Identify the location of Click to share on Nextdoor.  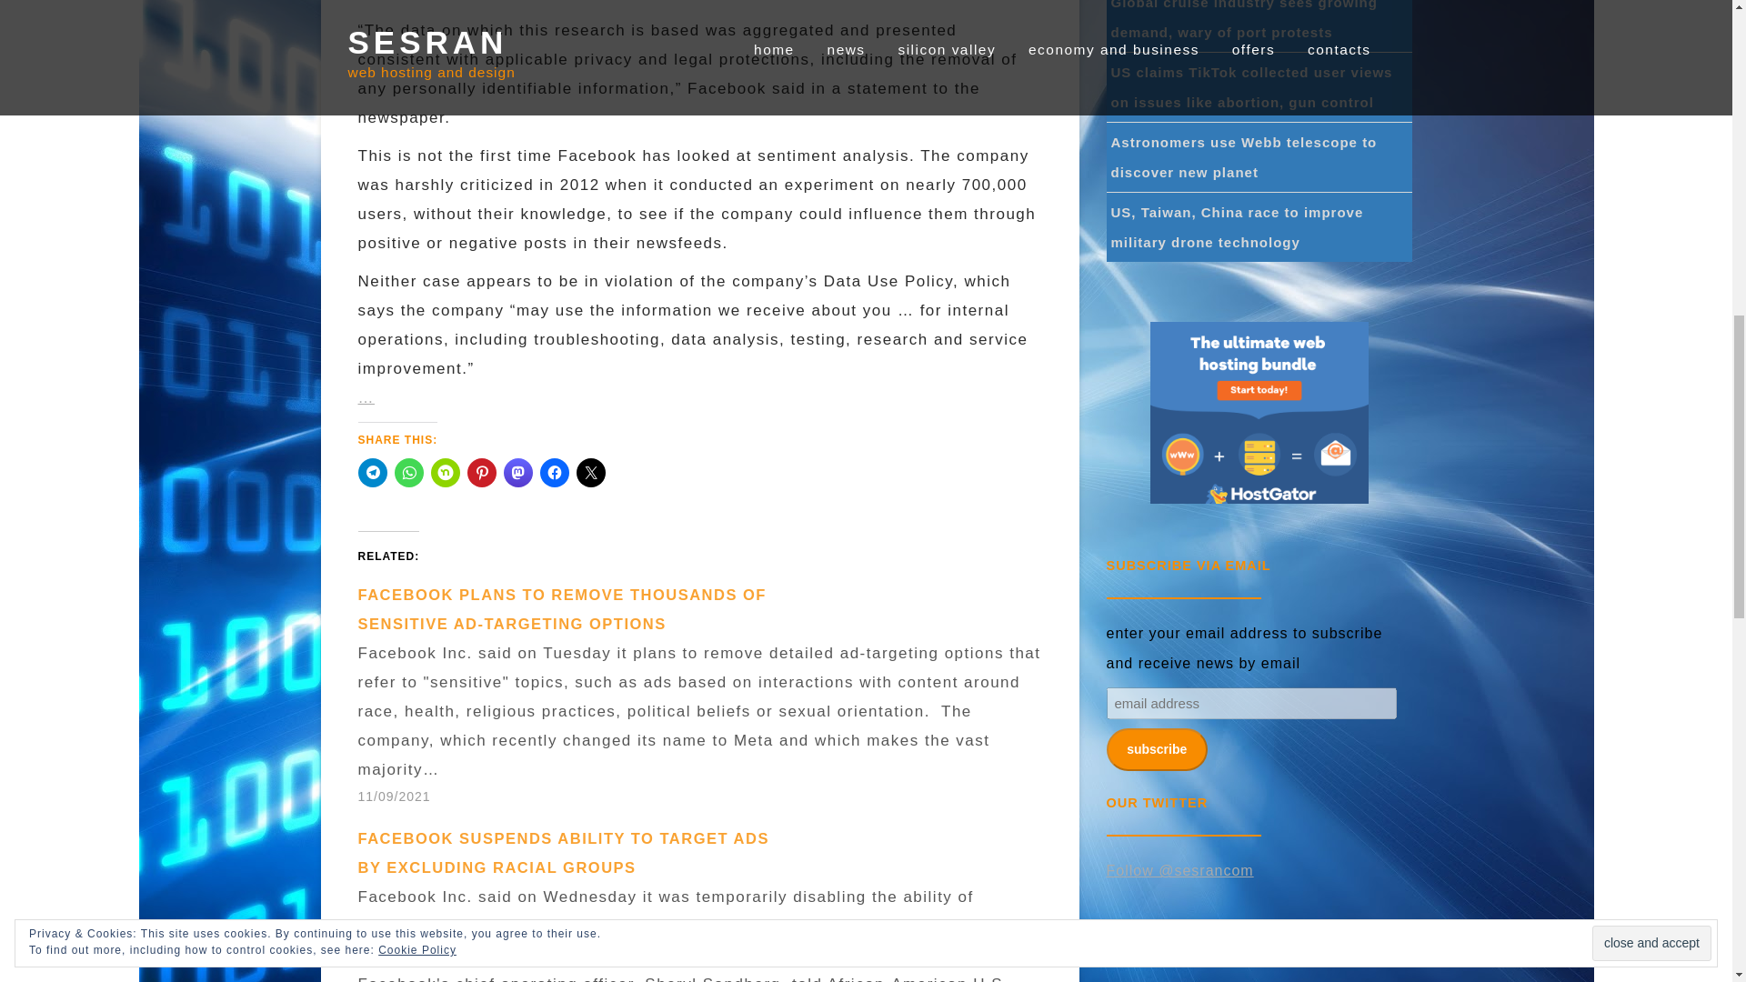
(446, 473).